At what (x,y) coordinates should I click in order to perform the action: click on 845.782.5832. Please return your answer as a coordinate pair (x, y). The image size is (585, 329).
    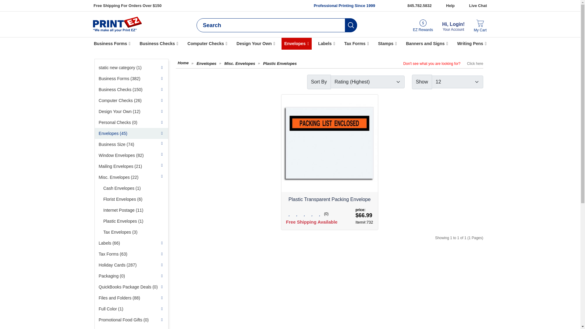
    Looking at the image, I should click on (419, 5).